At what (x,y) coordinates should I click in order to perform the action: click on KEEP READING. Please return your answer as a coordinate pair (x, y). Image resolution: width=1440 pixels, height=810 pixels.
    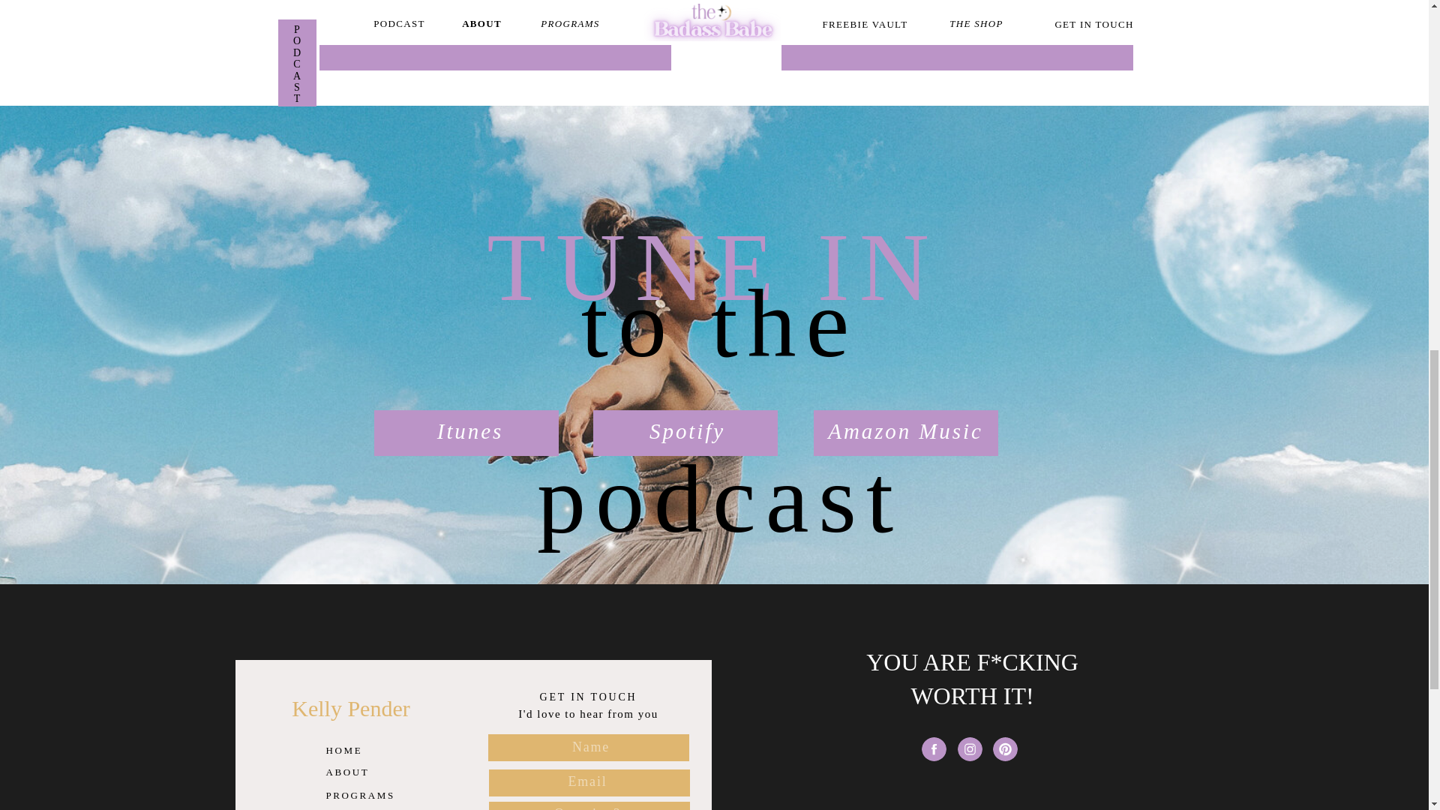
    Looking at the image, I should click on (946, 43).